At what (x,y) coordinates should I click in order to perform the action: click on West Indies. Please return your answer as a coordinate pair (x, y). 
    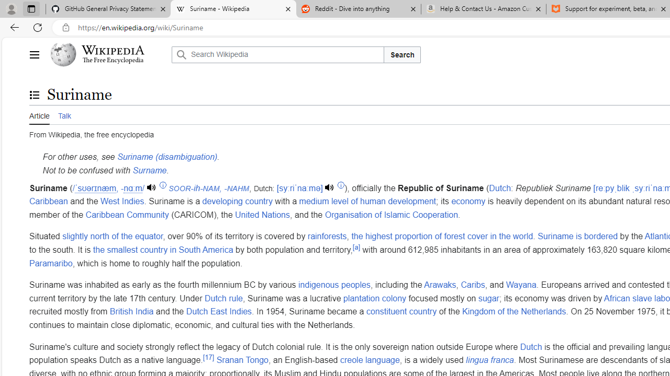
    Looking at the image, I should click on (122, 202).